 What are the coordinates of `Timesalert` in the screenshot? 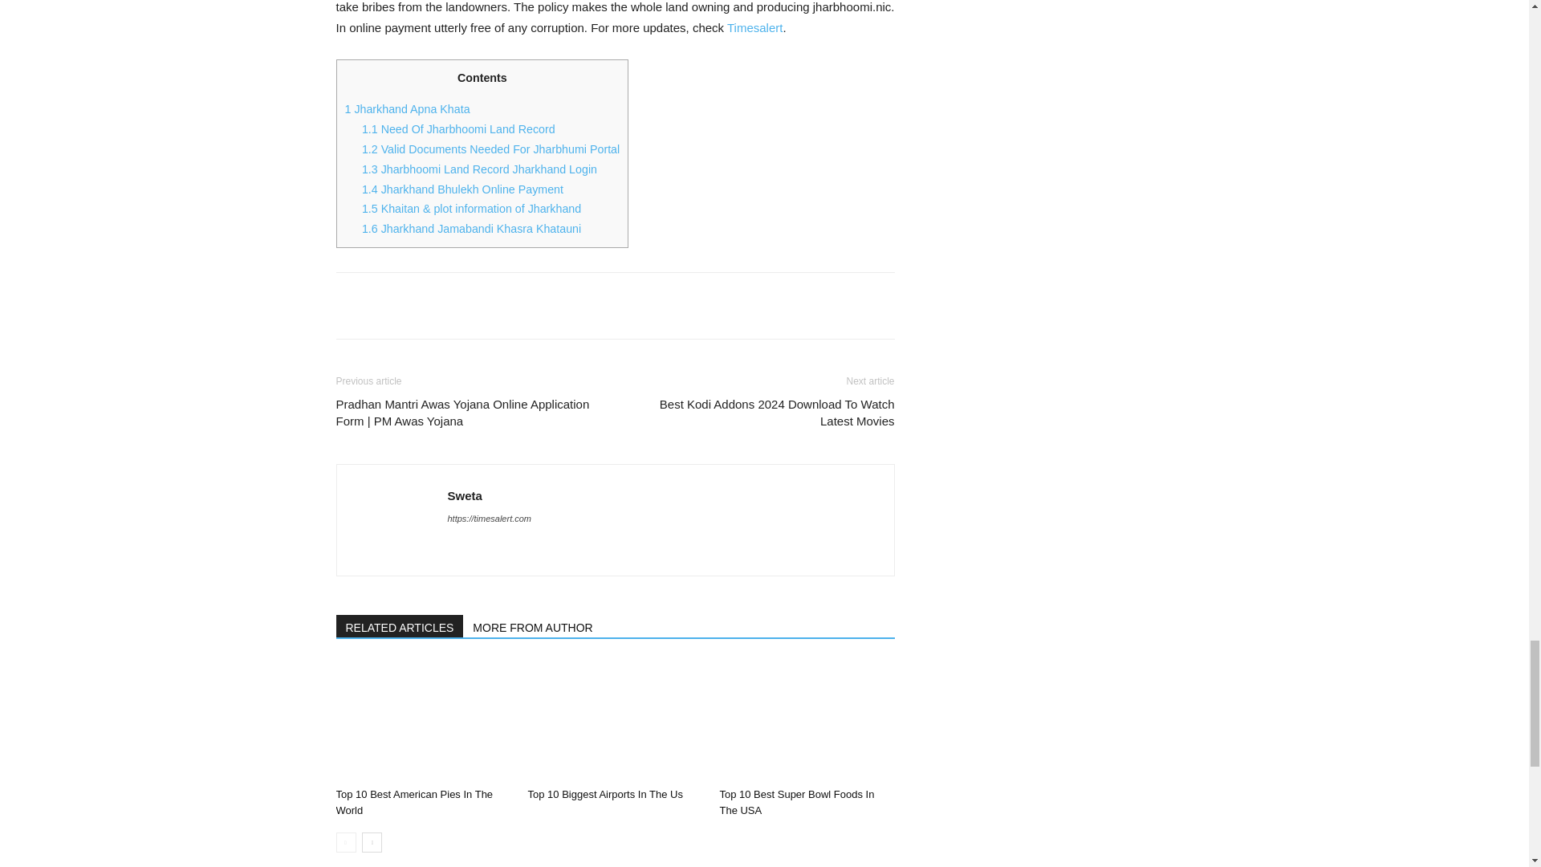 It's located at (754, 27).